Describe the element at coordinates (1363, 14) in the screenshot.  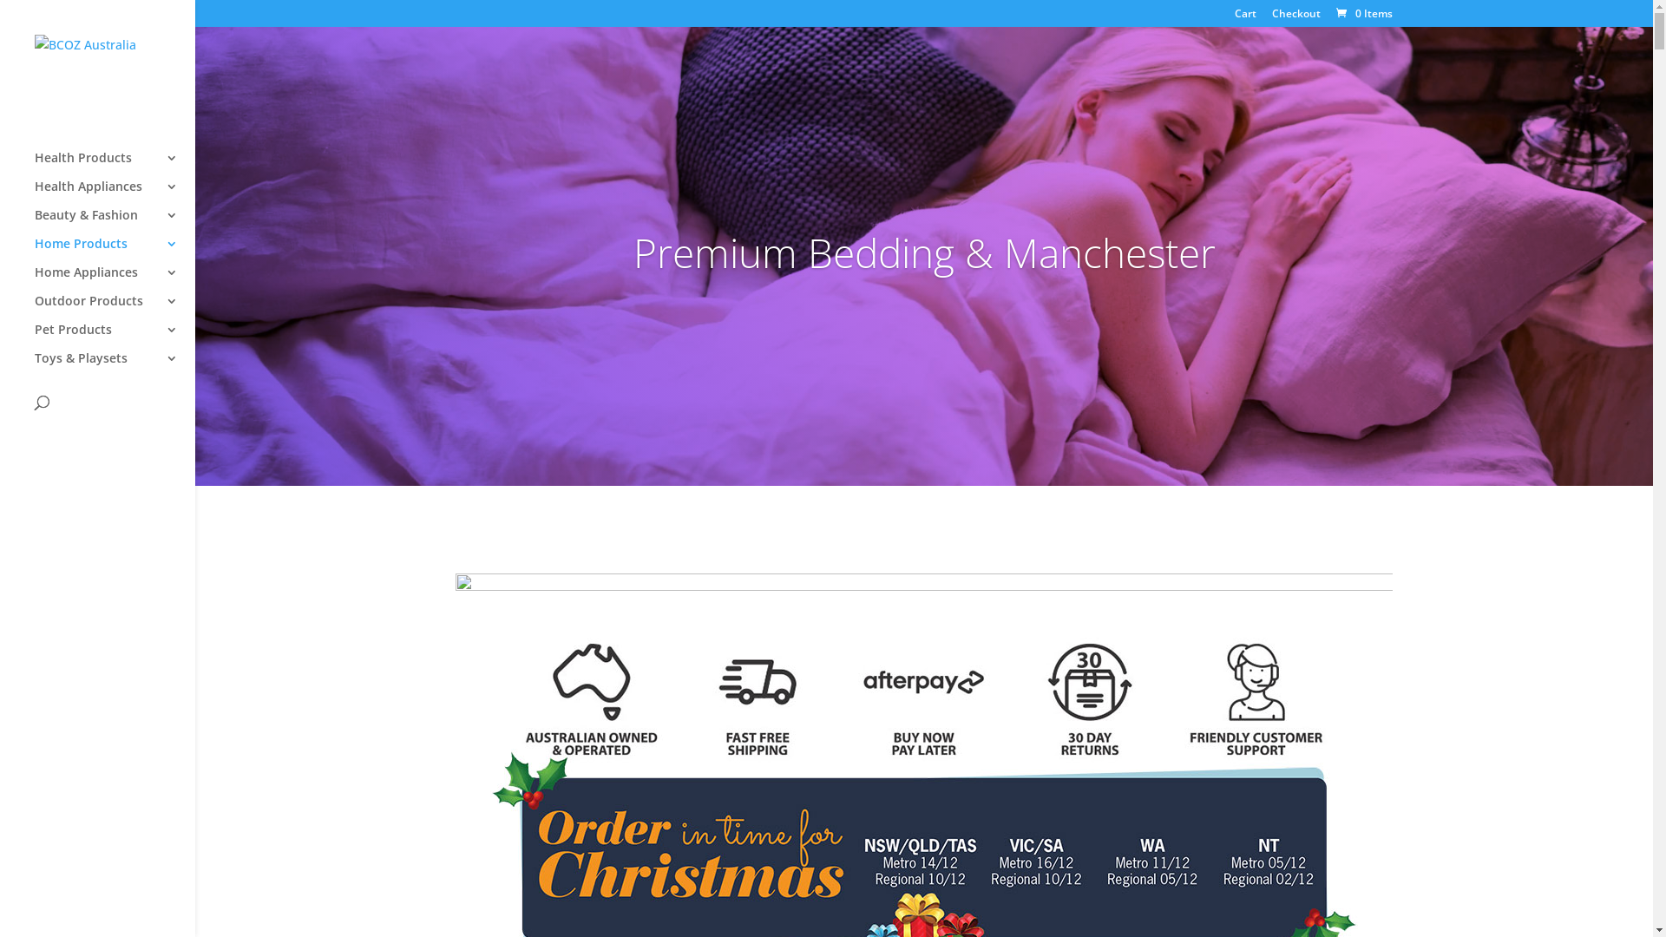
I see `0 Items` at that location.